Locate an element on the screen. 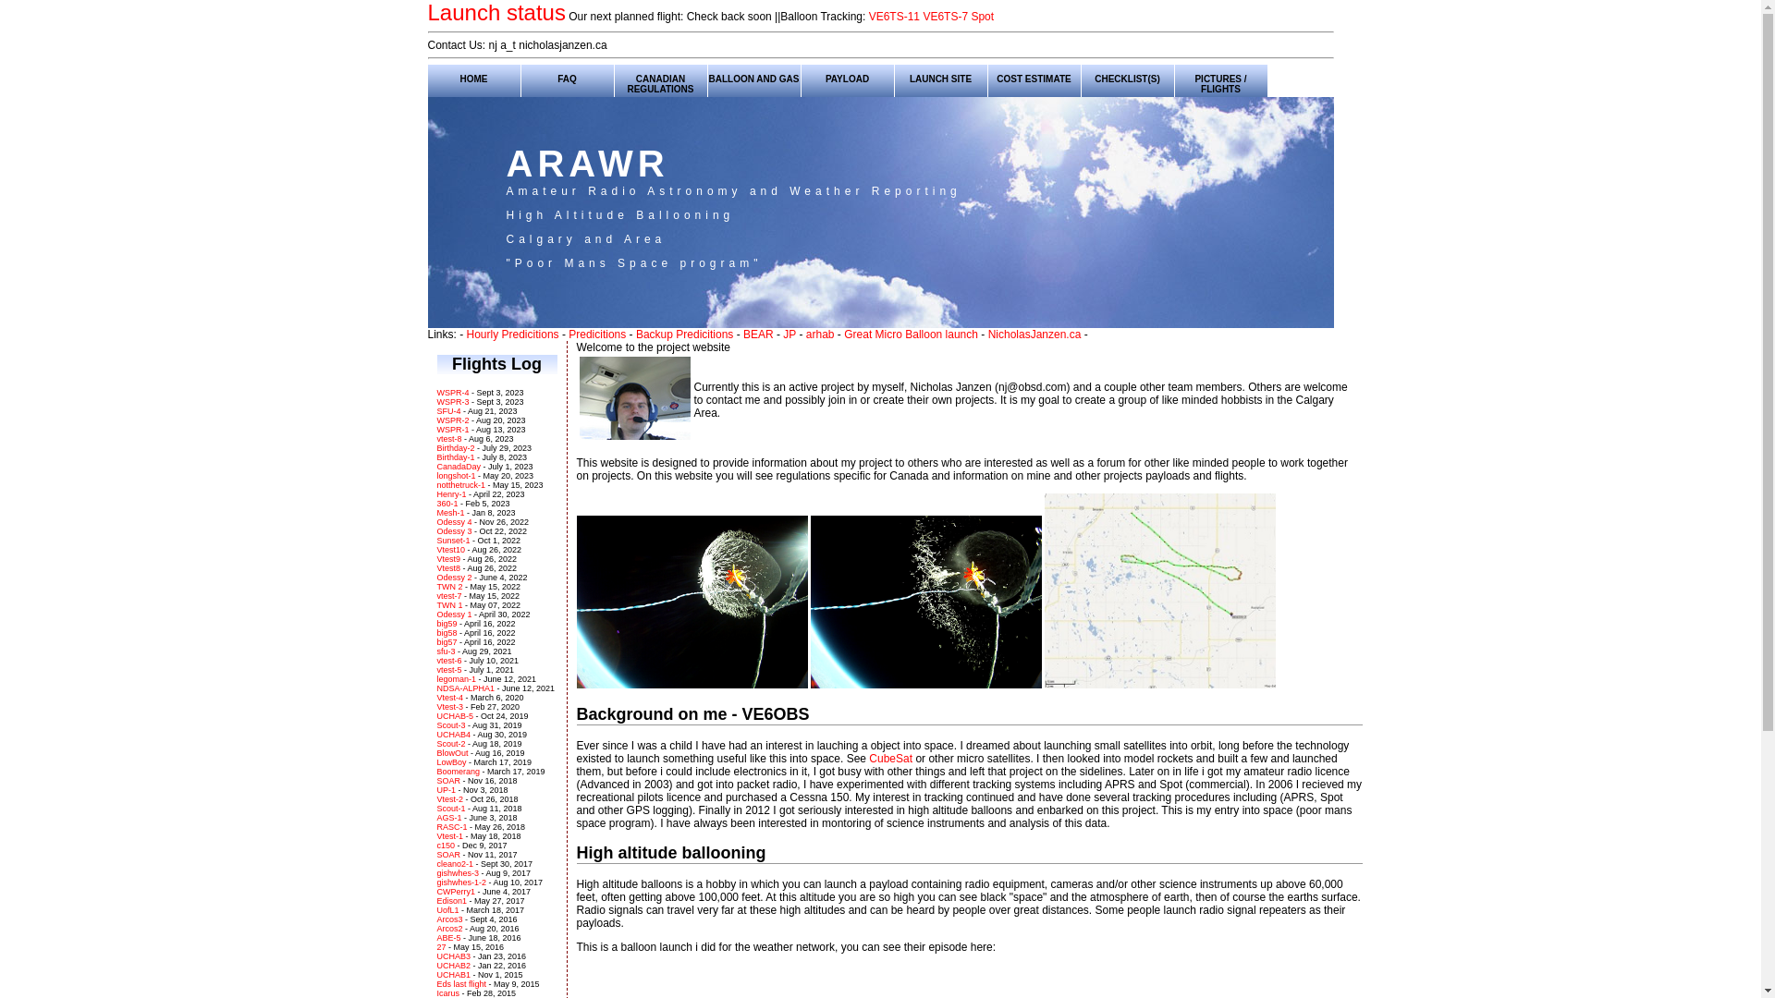 The image size is (1775, 998). 360-1 is located at coordinates (447, 504).